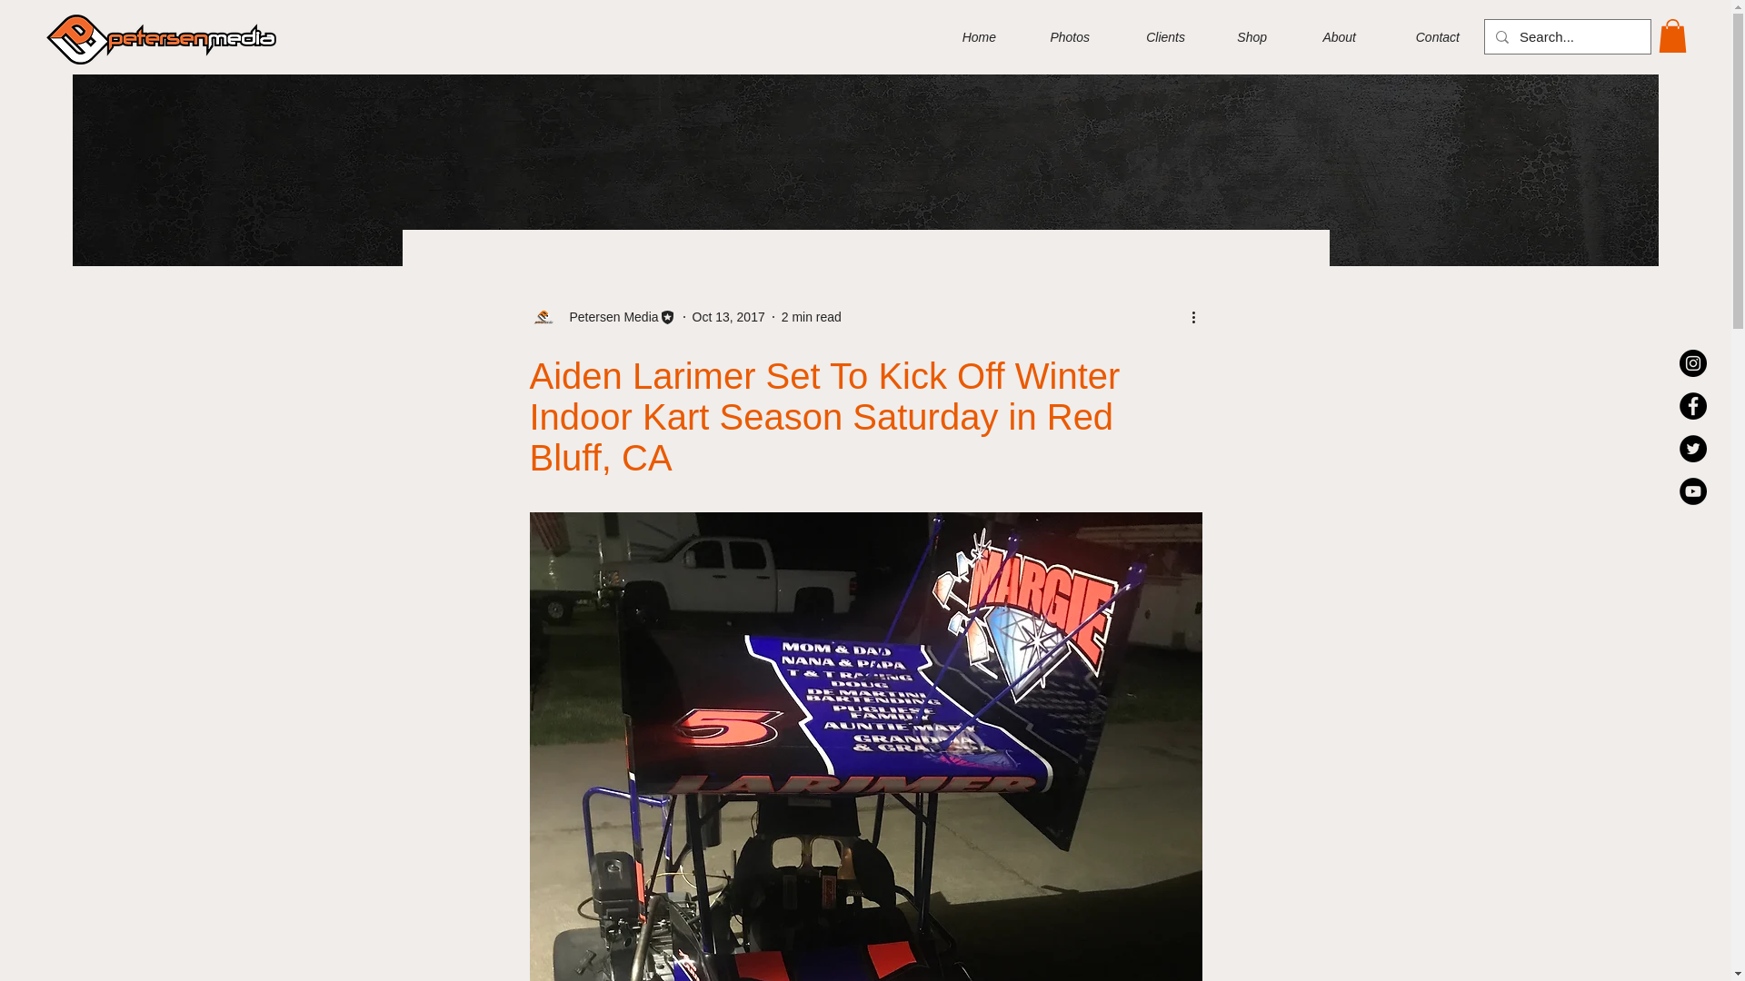  What do you see at coordinates (607, 317) in the screenshot?
I see `Petersen Media` at bounding box center [607, 317].